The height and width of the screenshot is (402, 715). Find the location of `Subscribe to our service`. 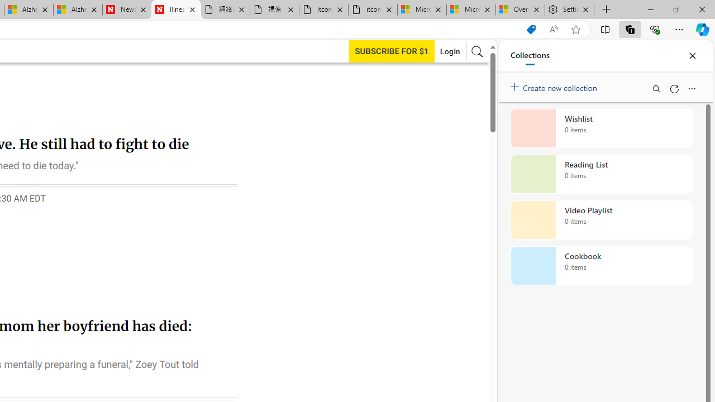

Subscribe to our service is located at coordinates (392, 51).